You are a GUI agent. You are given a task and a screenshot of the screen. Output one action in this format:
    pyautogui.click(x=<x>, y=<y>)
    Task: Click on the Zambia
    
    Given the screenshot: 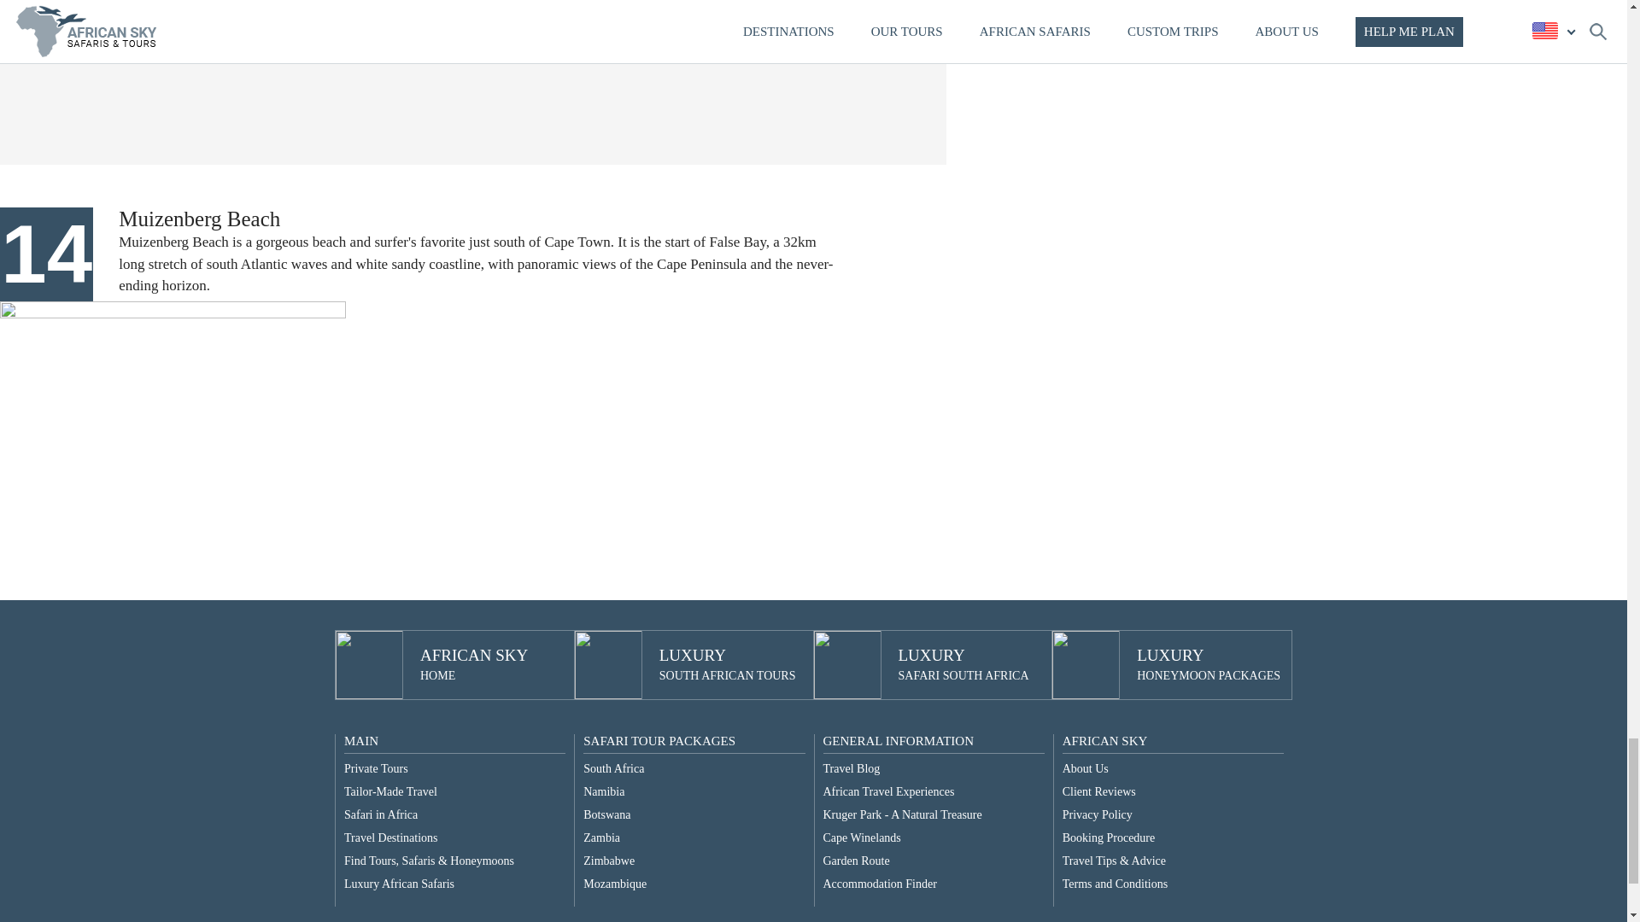 What is the action you would take?
    pyautogui.click(x=604, y=792)
    